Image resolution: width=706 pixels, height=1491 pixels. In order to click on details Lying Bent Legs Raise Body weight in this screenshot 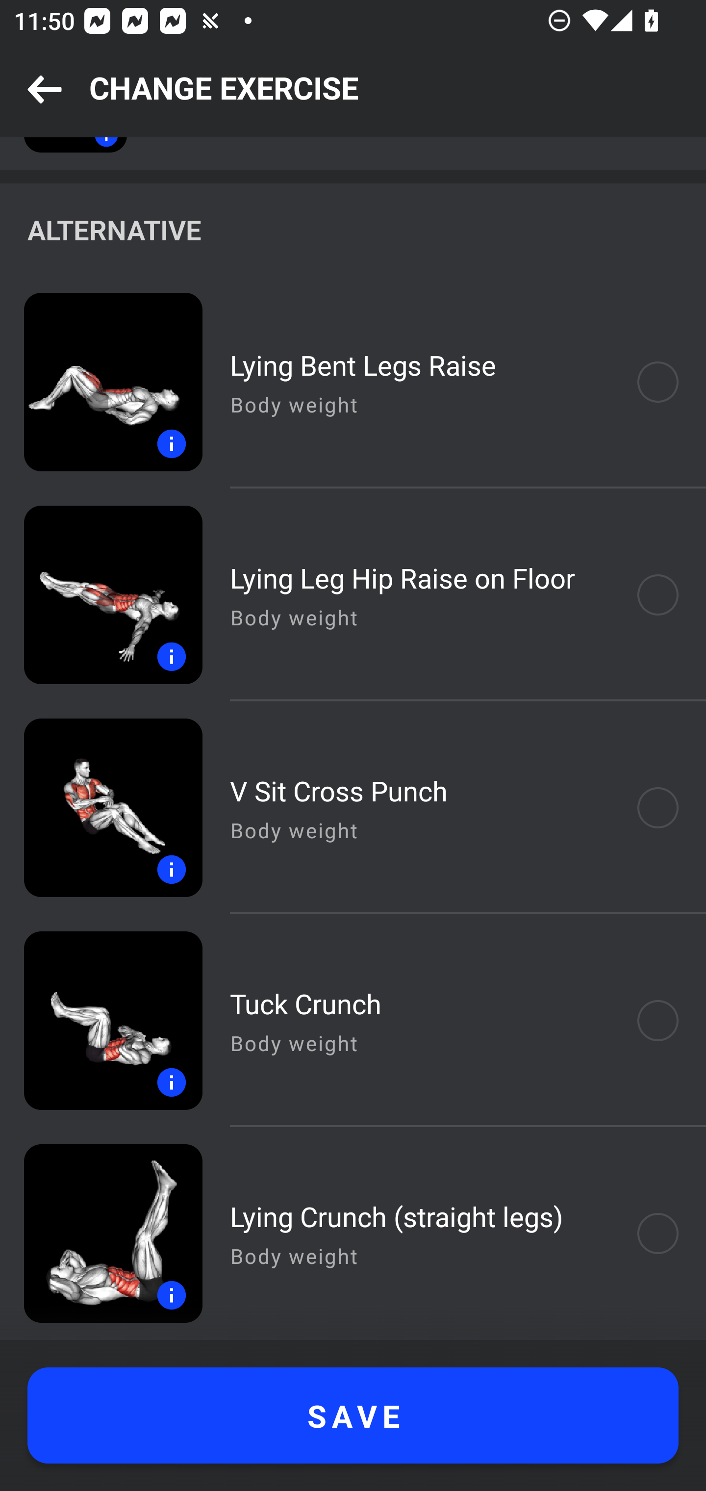, I will do `click(353, 383)`.